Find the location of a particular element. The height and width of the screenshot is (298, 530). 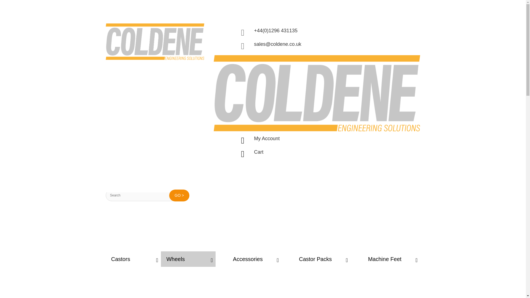

Cart is located at coordinates (317, 93).